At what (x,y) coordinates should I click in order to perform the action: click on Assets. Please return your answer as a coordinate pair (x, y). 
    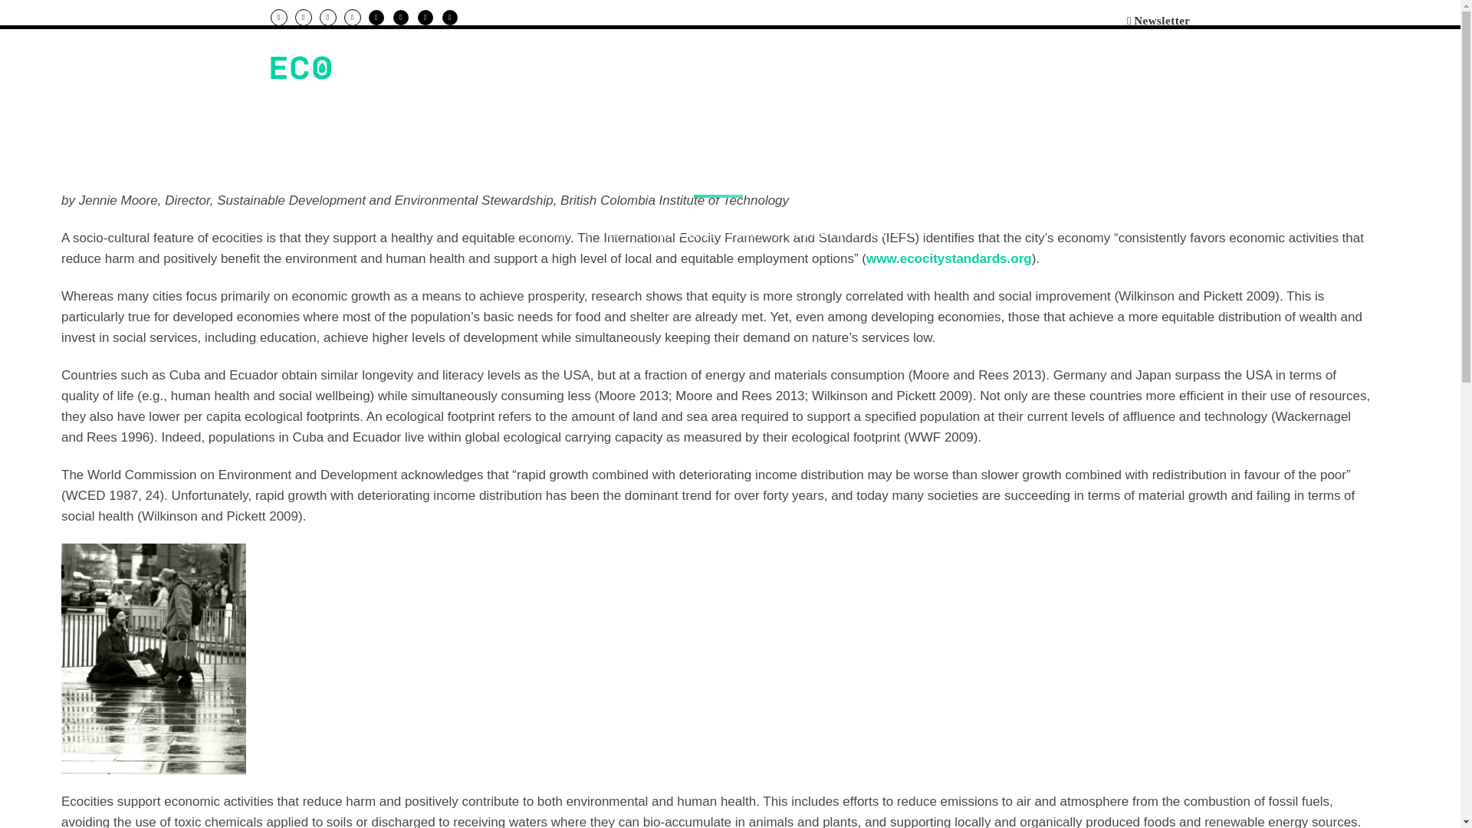
    Looking at the image, I should click on (882, 67).